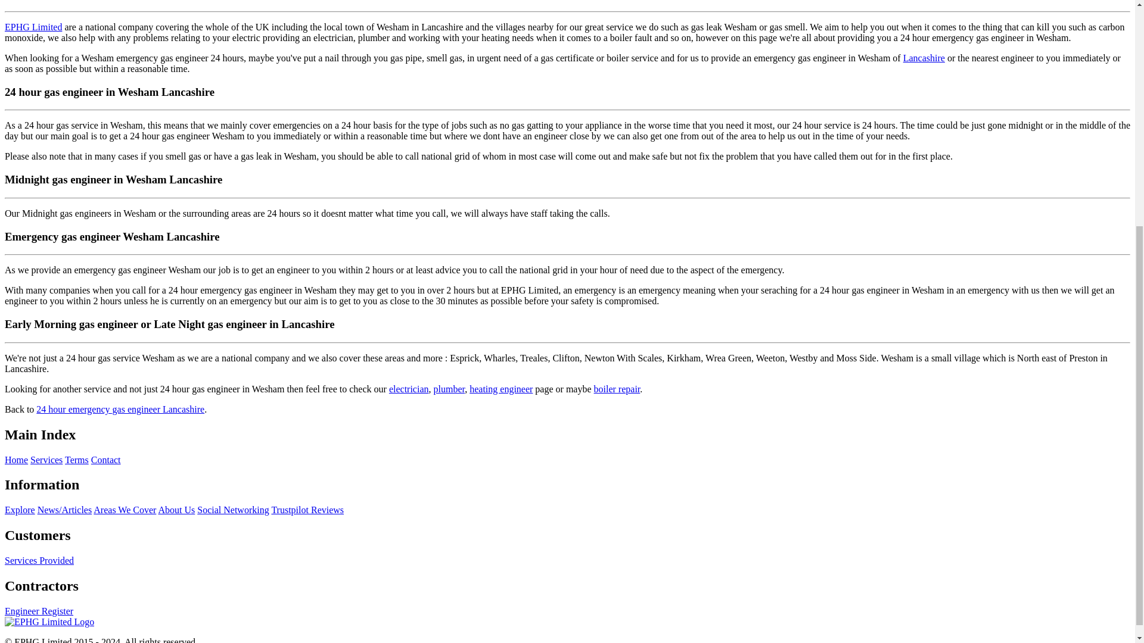  I want to click on Services, so click(46, 460).